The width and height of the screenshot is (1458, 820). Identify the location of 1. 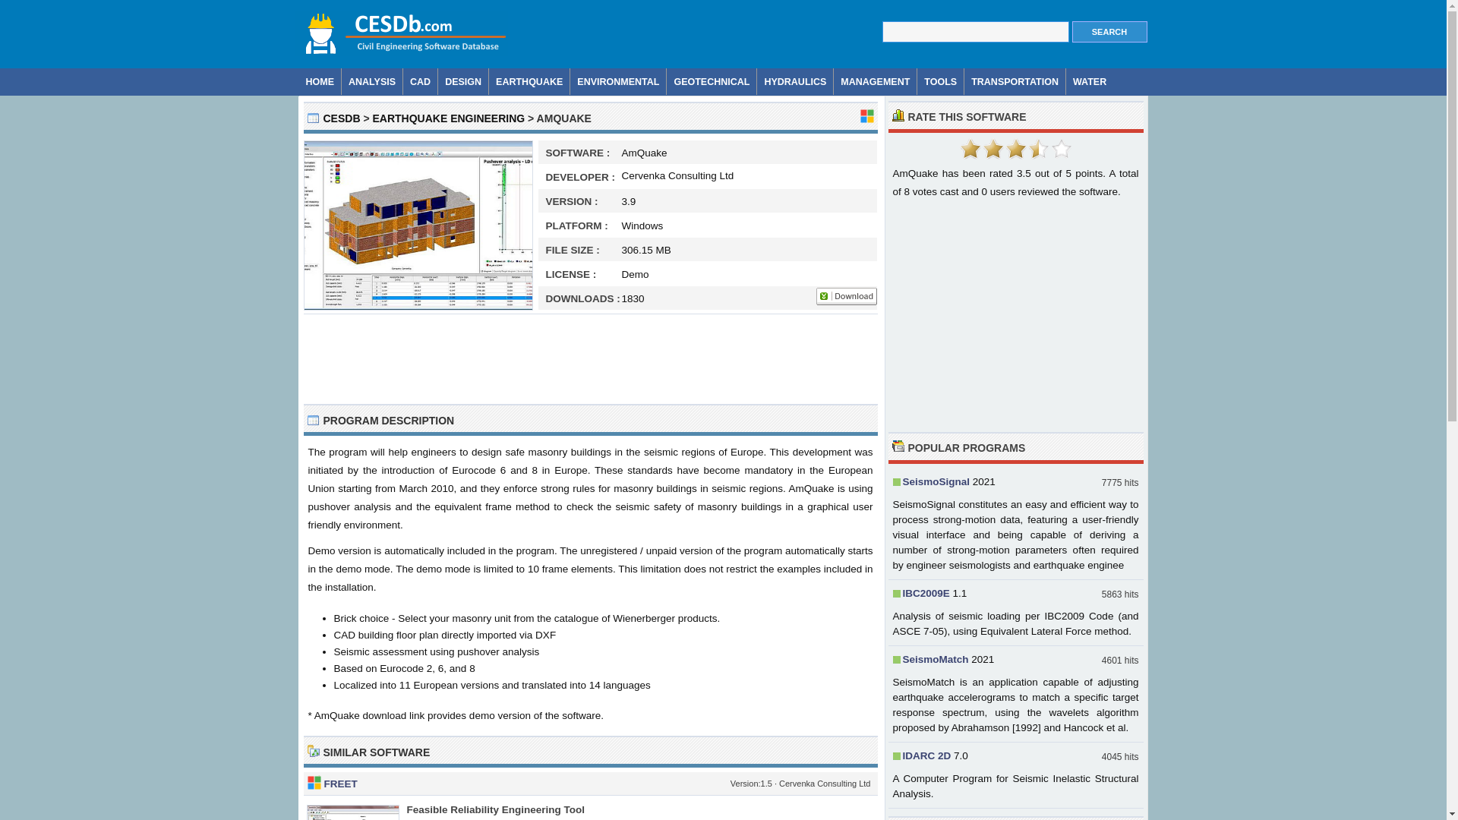
(969, 149).